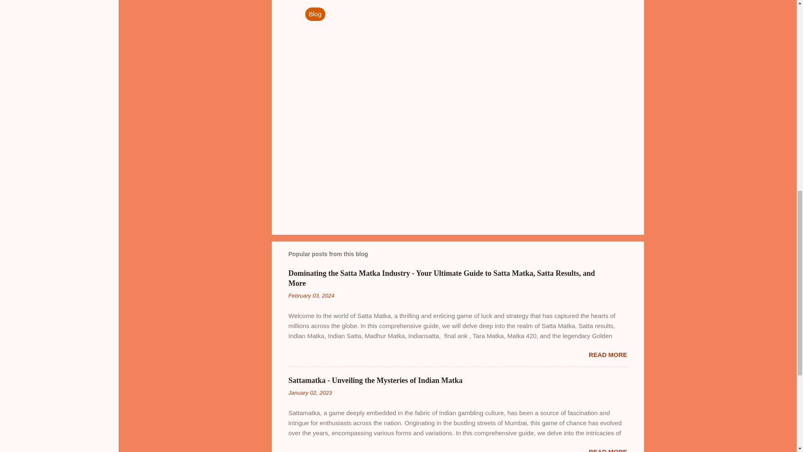  I want to click on Blog, so click(315, 14).